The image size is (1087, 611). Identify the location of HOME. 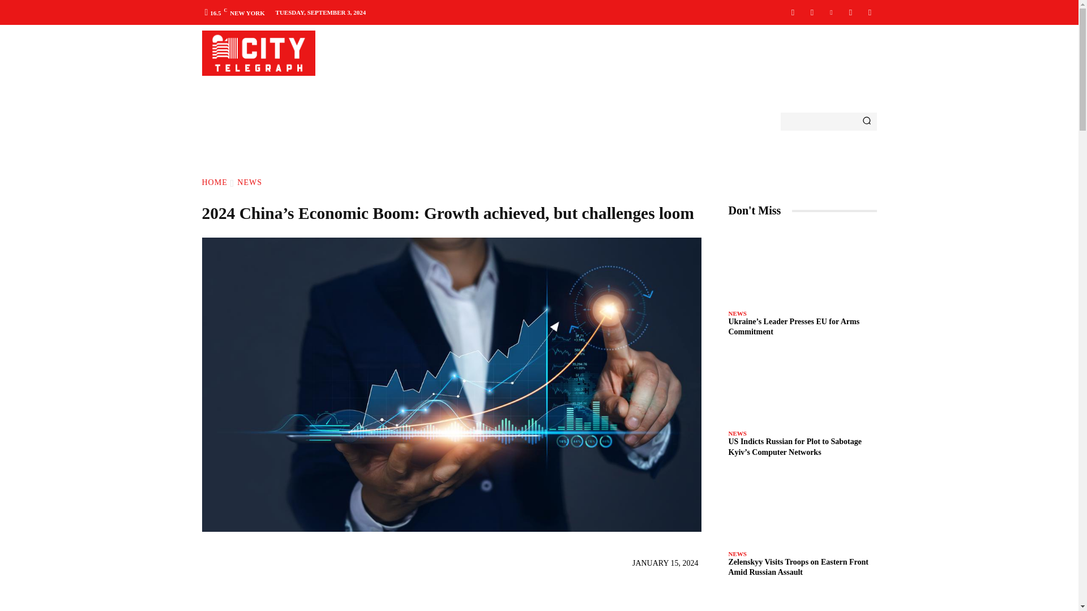
(214, 182).